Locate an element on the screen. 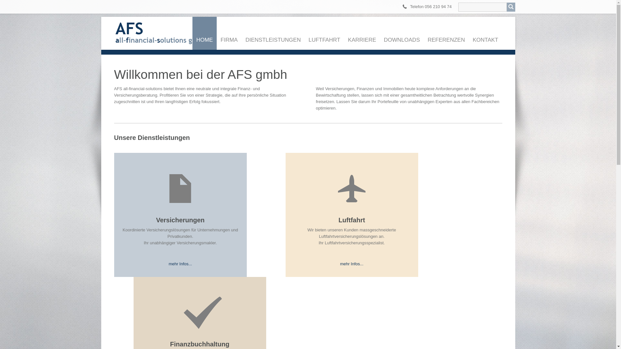 Image resolution: width=621 pixels, height=349 pixels. DOWNLOADS is located at coordinates (402, 33).